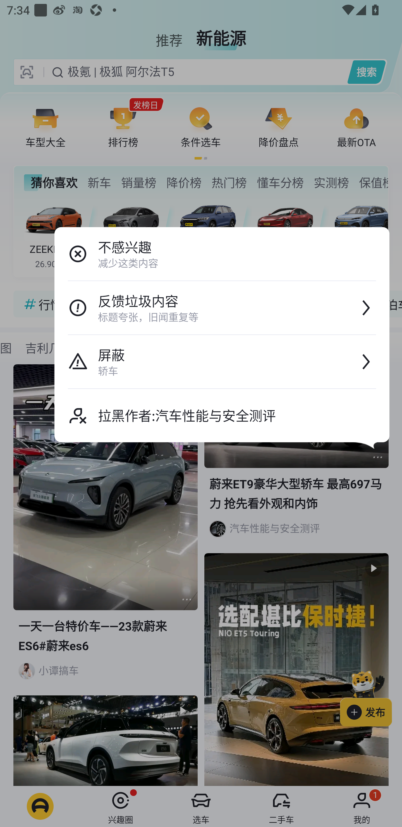 The image size is (402, 827). What do you see at coordinates (222, 415) in the screenshot?
I see ` 拉黑作者:汽车性能与安全测评` at bounding box center [222, 415].